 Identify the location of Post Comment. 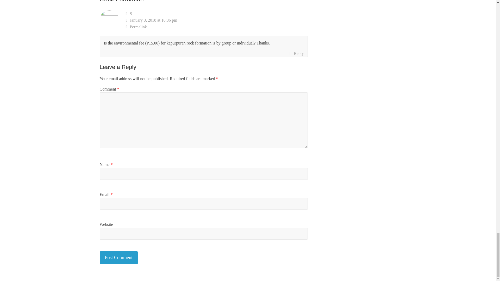
(119, 258).